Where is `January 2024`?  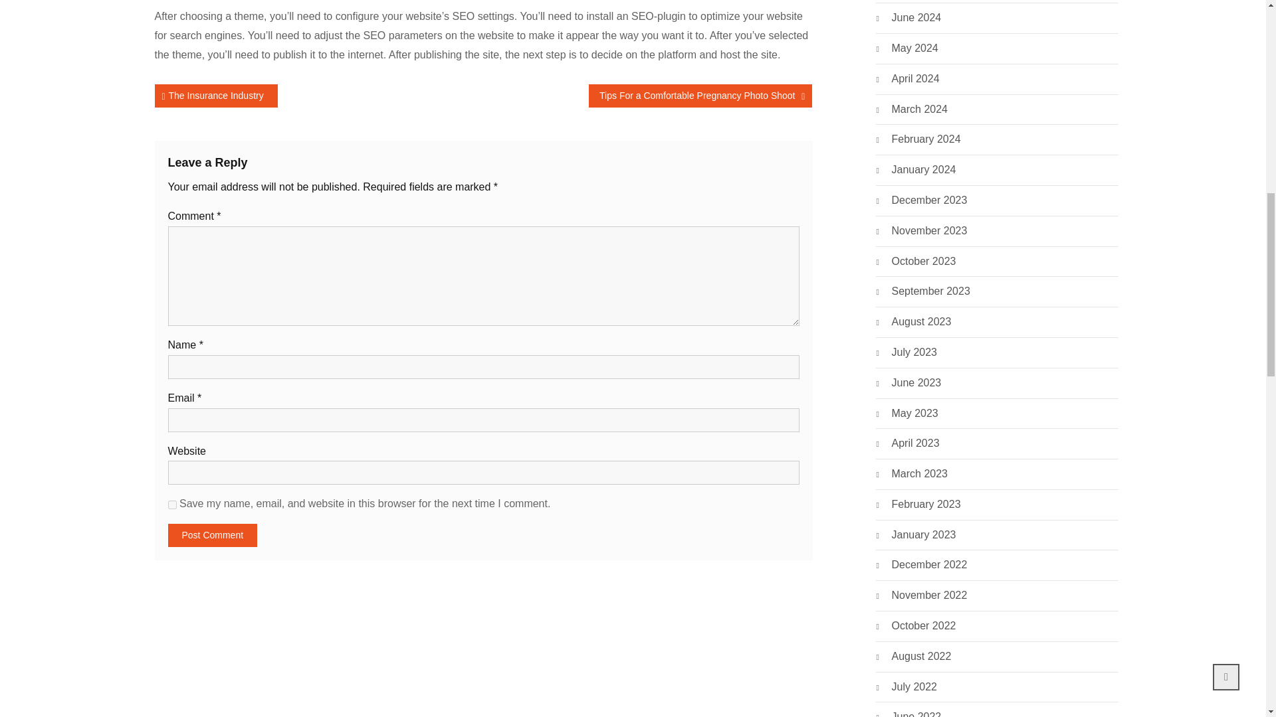
January 2024 is located at coordinates (924, 170).